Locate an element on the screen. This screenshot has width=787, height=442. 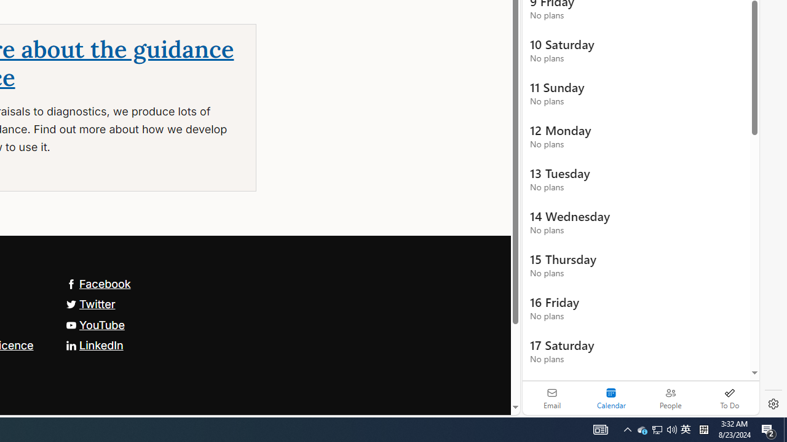
YouTube is located at coordinates (95, 324).